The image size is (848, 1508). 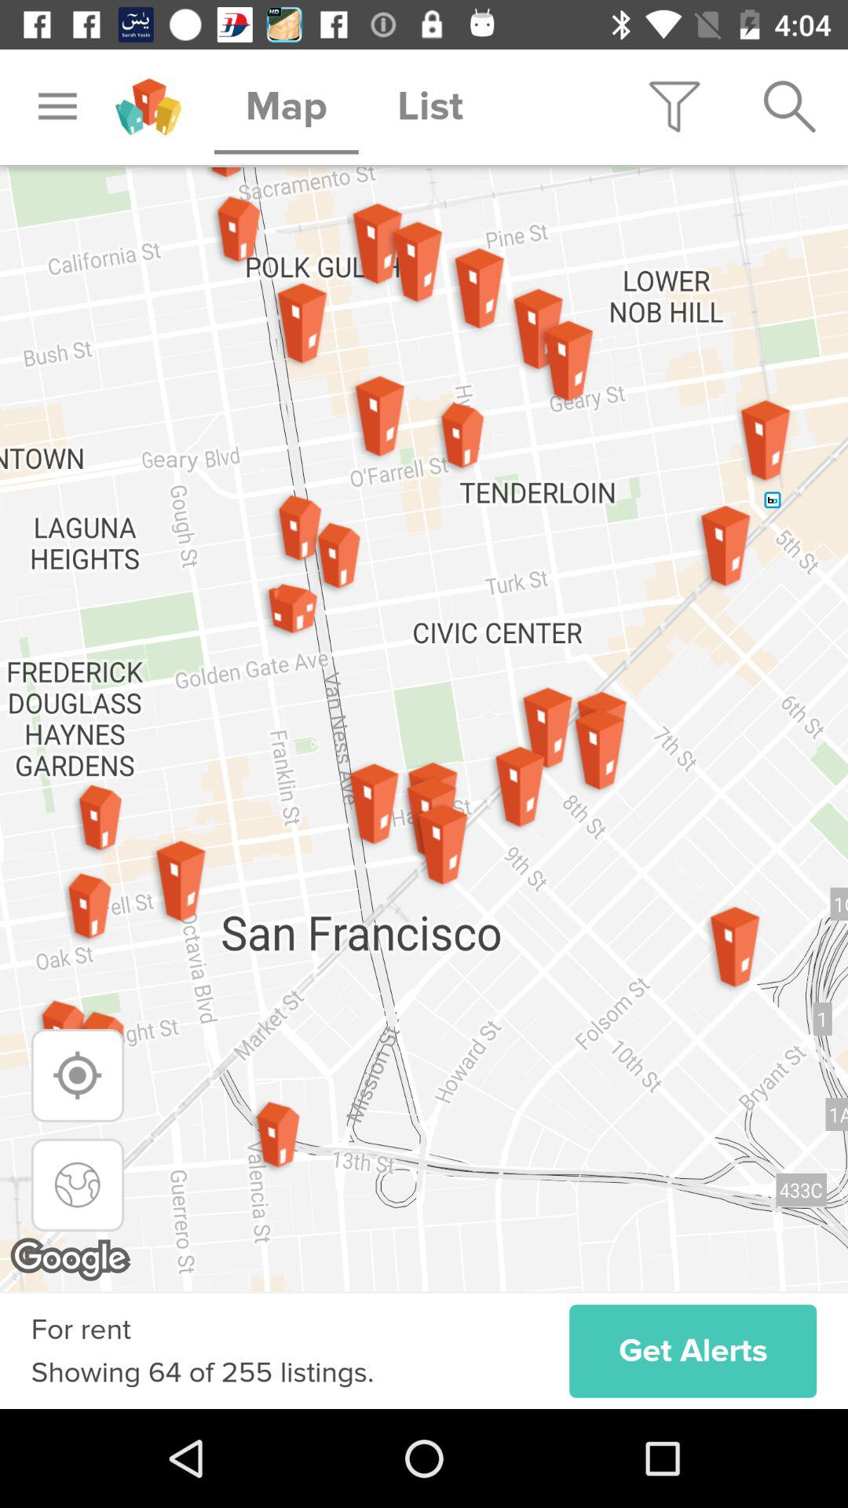 What do you see at coordinates (77, 1184) in the screenshot?
I see `toggle earth view` at bounding box center [77, 1184].